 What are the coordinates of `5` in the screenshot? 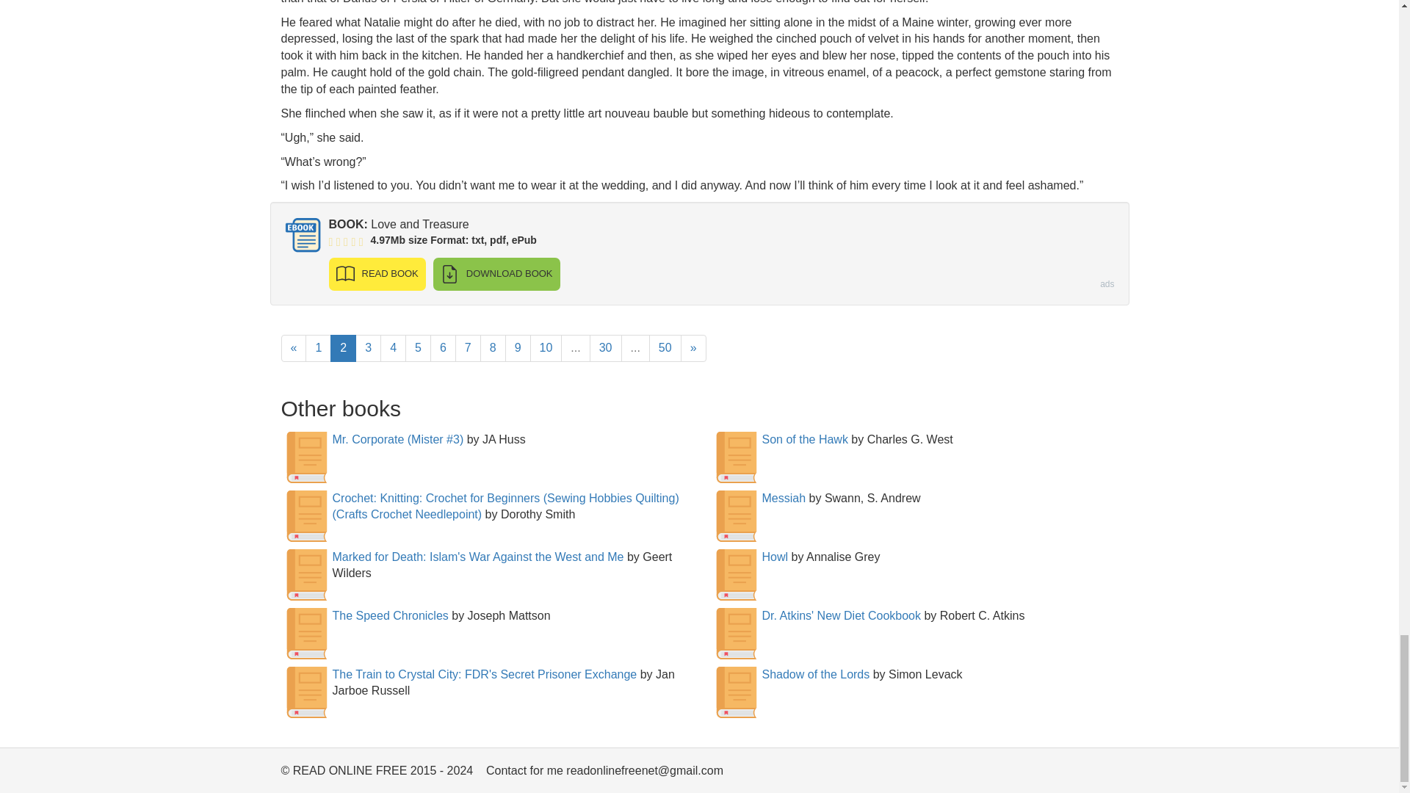 It's located at (419, 348).